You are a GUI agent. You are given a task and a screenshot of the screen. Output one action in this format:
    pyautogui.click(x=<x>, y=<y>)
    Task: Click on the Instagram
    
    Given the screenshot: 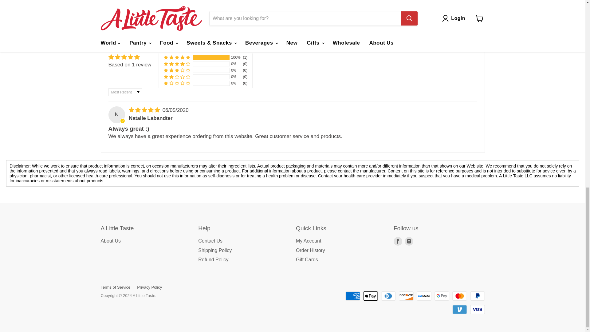 What is the action you would take?
    pyautogui.click(x=409, y=241)
    